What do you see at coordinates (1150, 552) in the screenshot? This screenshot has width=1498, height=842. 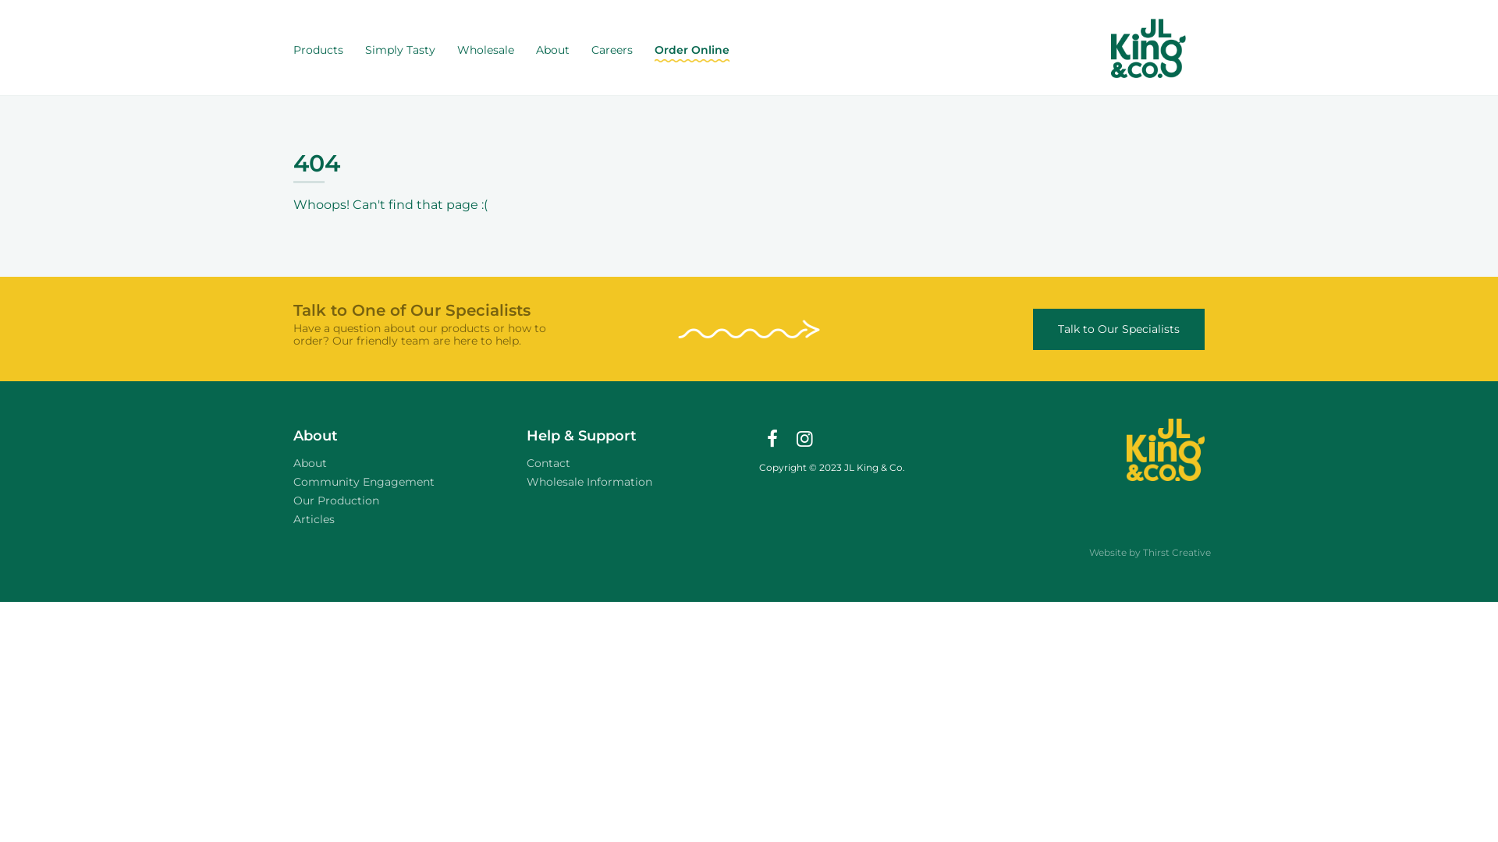 I see `Website by Thirst Creative` at bounding box center [1150, 552].